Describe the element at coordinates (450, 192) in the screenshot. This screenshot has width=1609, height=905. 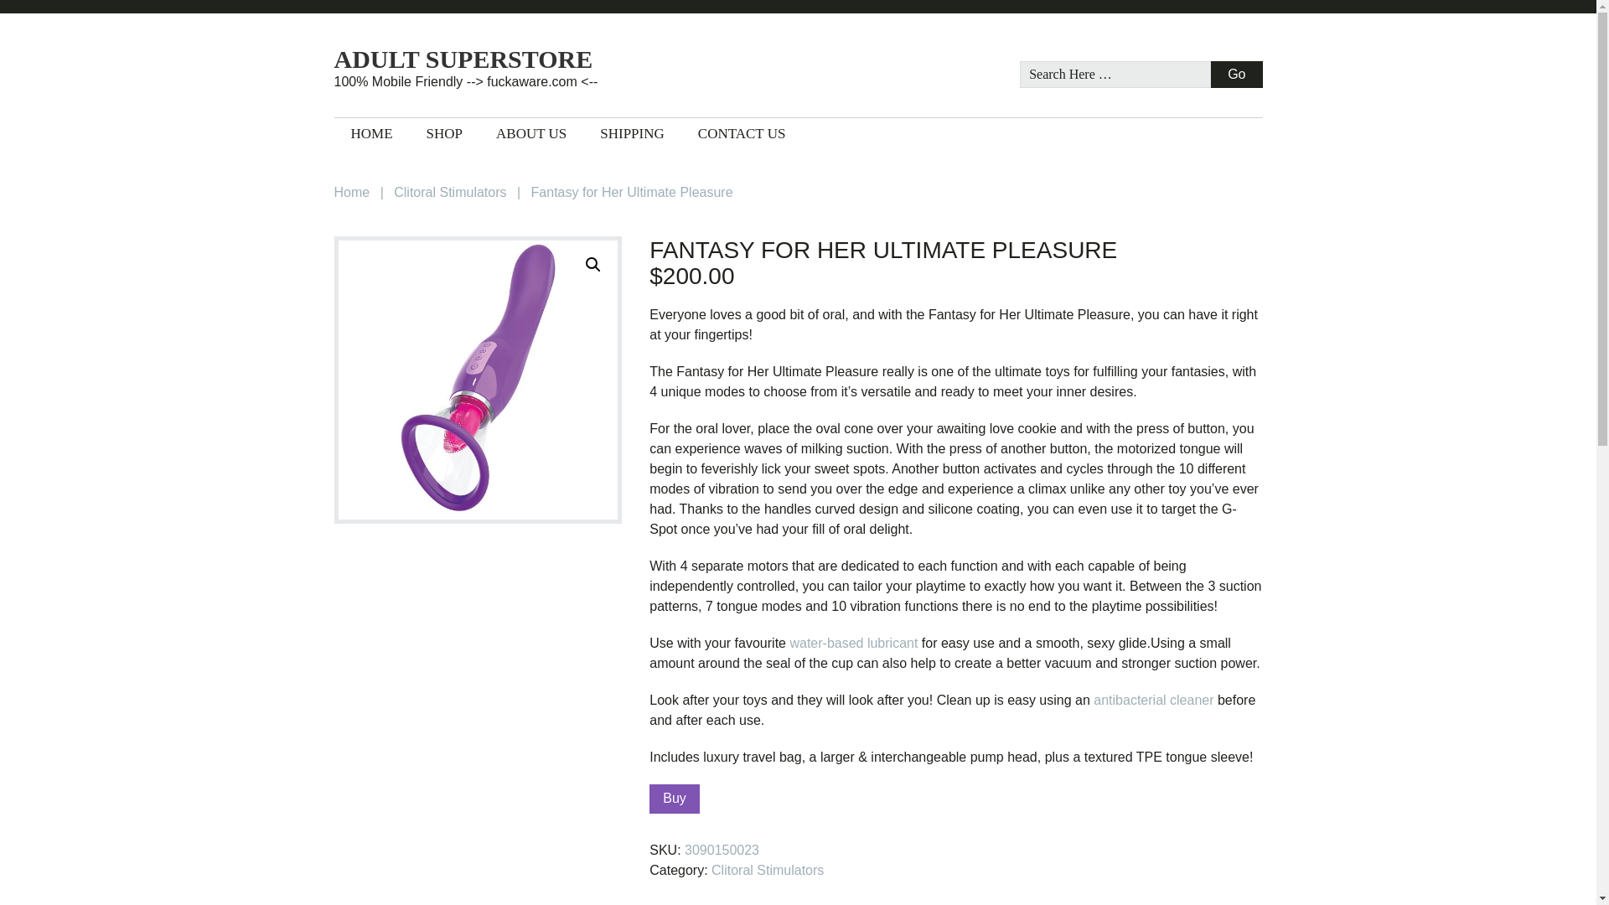
I see `Clitoral Stimulators` at that location.